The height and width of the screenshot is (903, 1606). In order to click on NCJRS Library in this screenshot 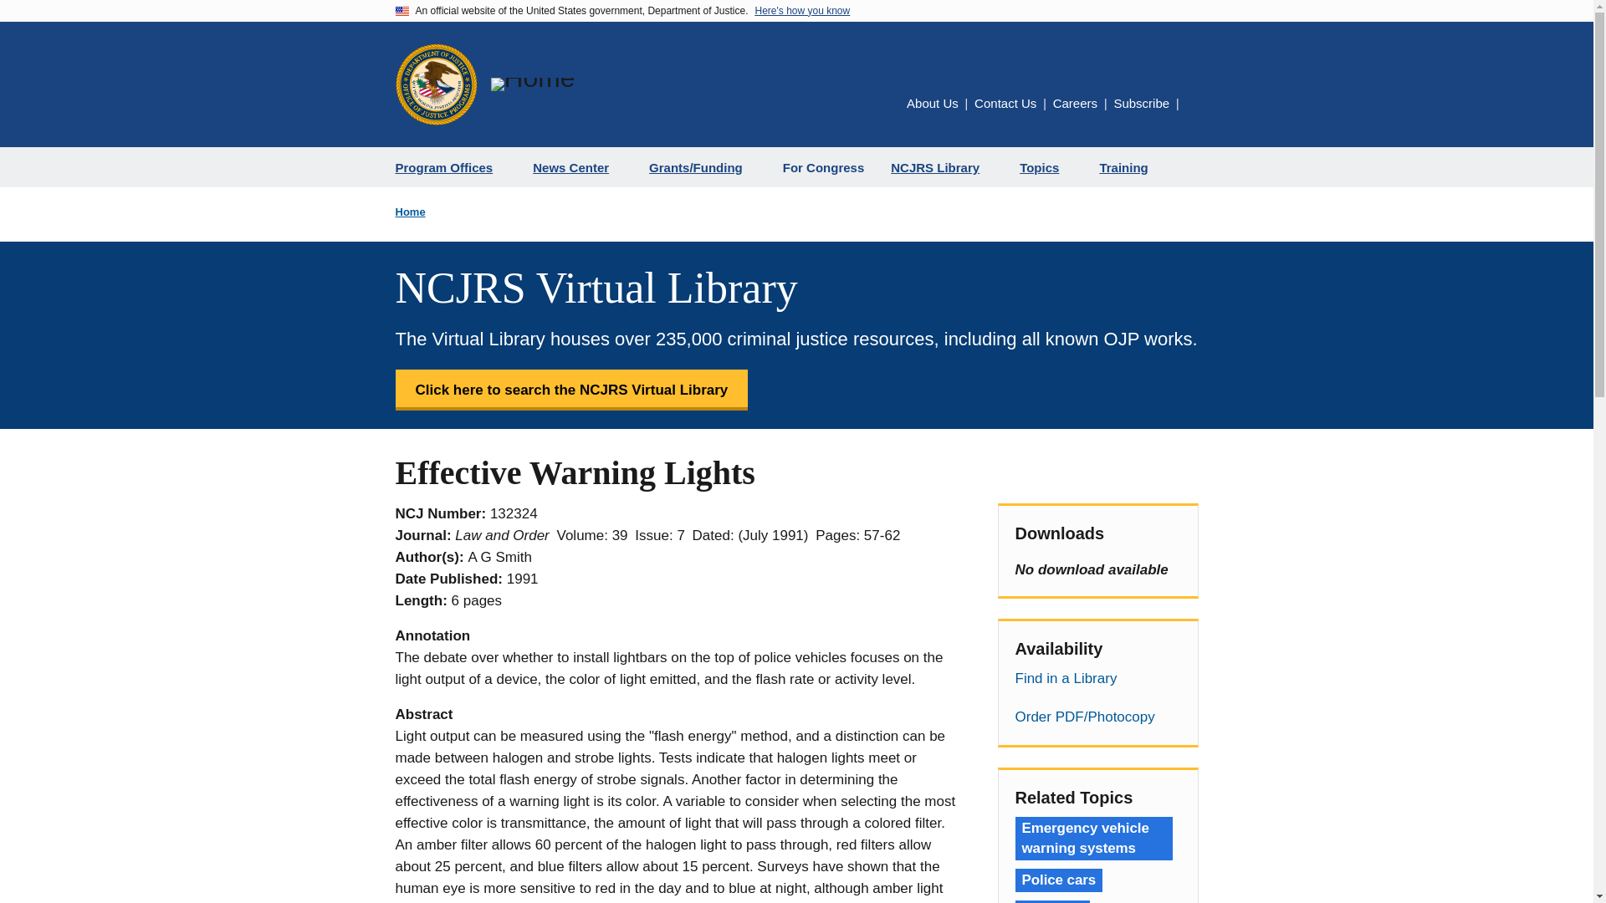, I will do `click(942, 167)`.